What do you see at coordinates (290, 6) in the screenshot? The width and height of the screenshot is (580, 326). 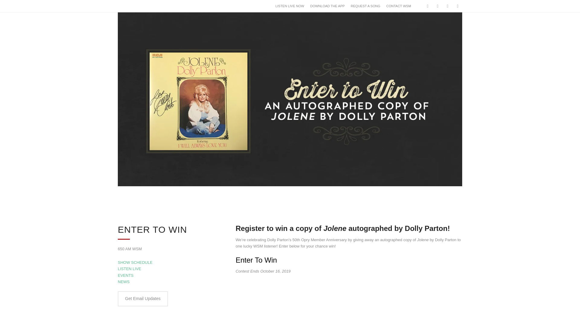 I see `LISTEN LIVE NOW` at bounding box center [290, 6].